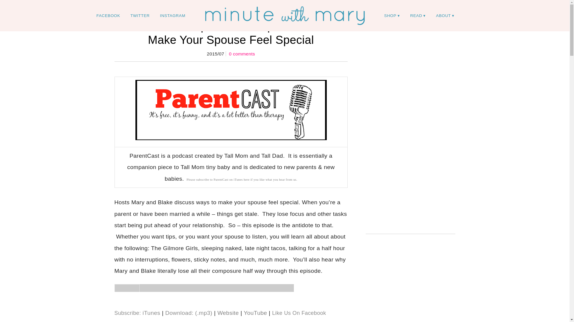 The height and width of the screenshot is (322, 574). What do you see at coordinates (418, 16) in the screenshot?
I see `READ` at bounding box center [418, 16].